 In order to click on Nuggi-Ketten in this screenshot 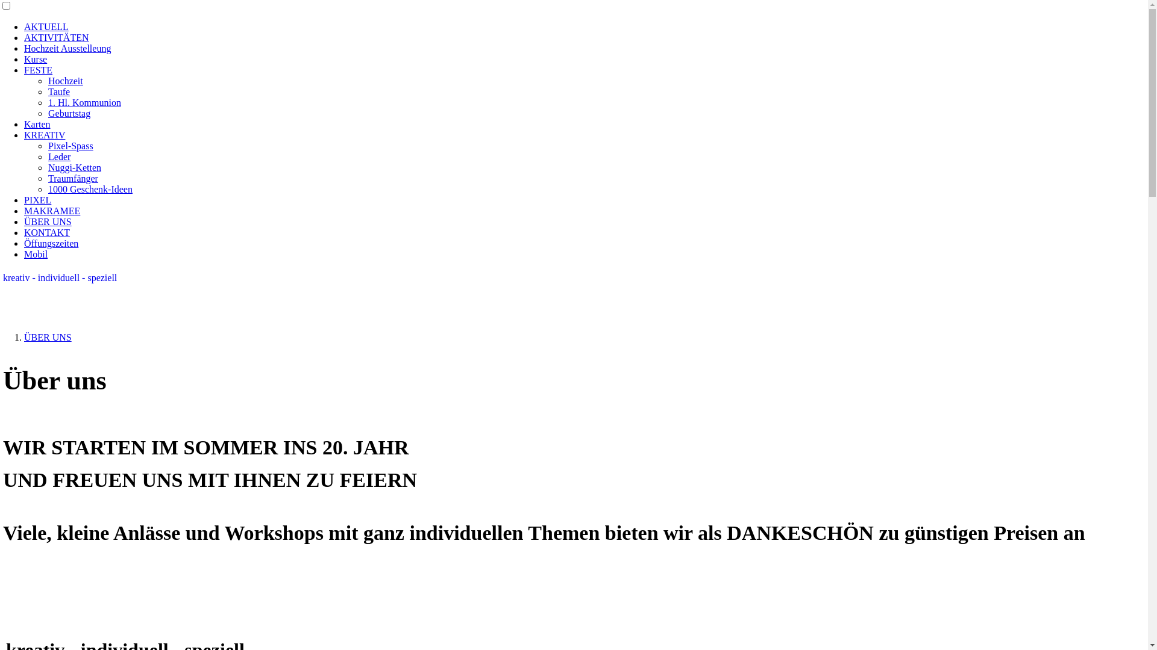, I will do `click(75, 167)`.